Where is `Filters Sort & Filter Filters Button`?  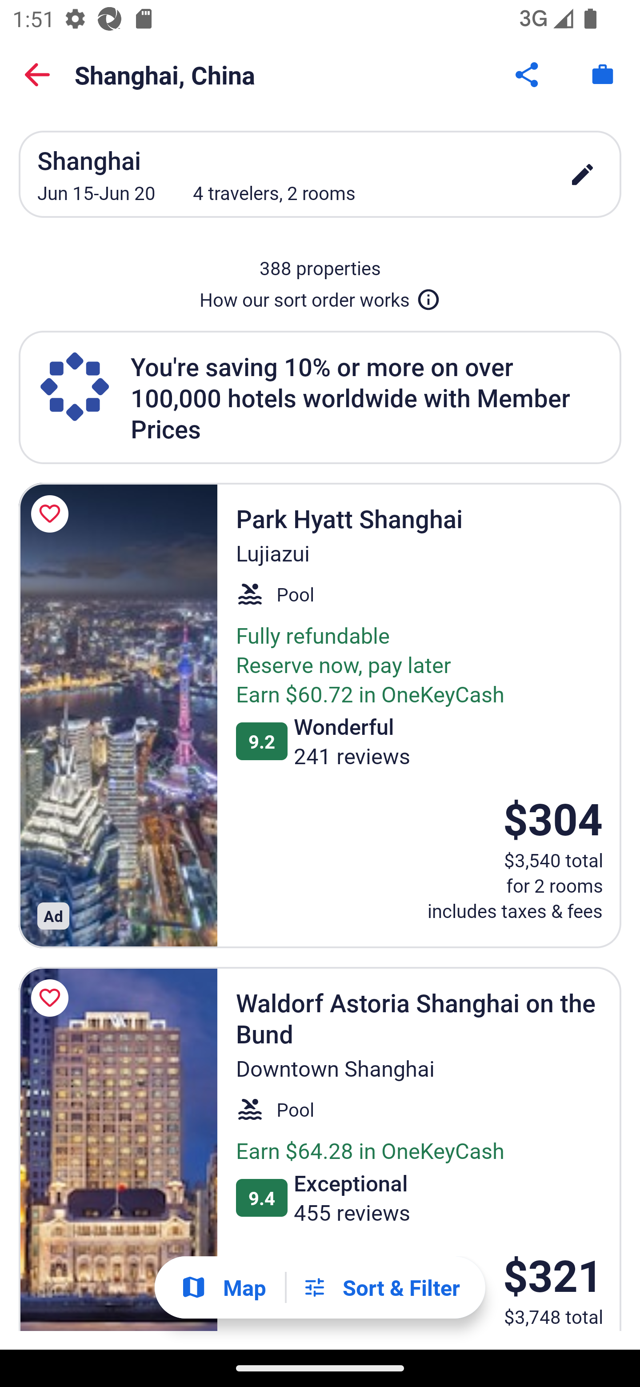
Filters Sort & Filter Filters Button is located at coordinates (381, 1287).